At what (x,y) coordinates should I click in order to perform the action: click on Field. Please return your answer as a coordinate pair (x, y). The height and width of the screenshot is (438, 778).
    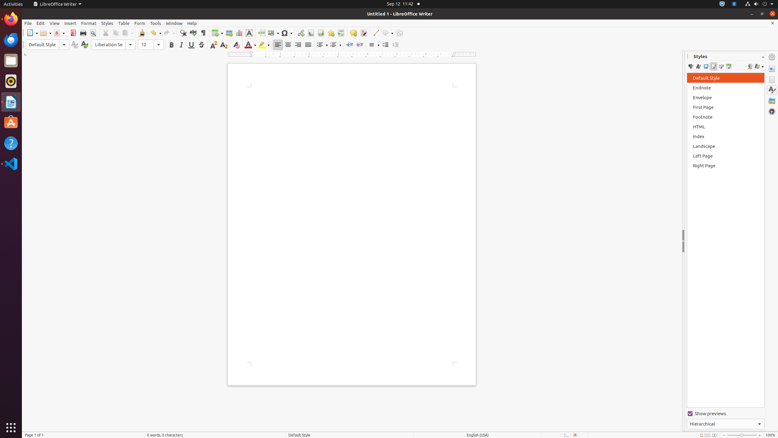
    Looking at the image, I should click on (273, 33).